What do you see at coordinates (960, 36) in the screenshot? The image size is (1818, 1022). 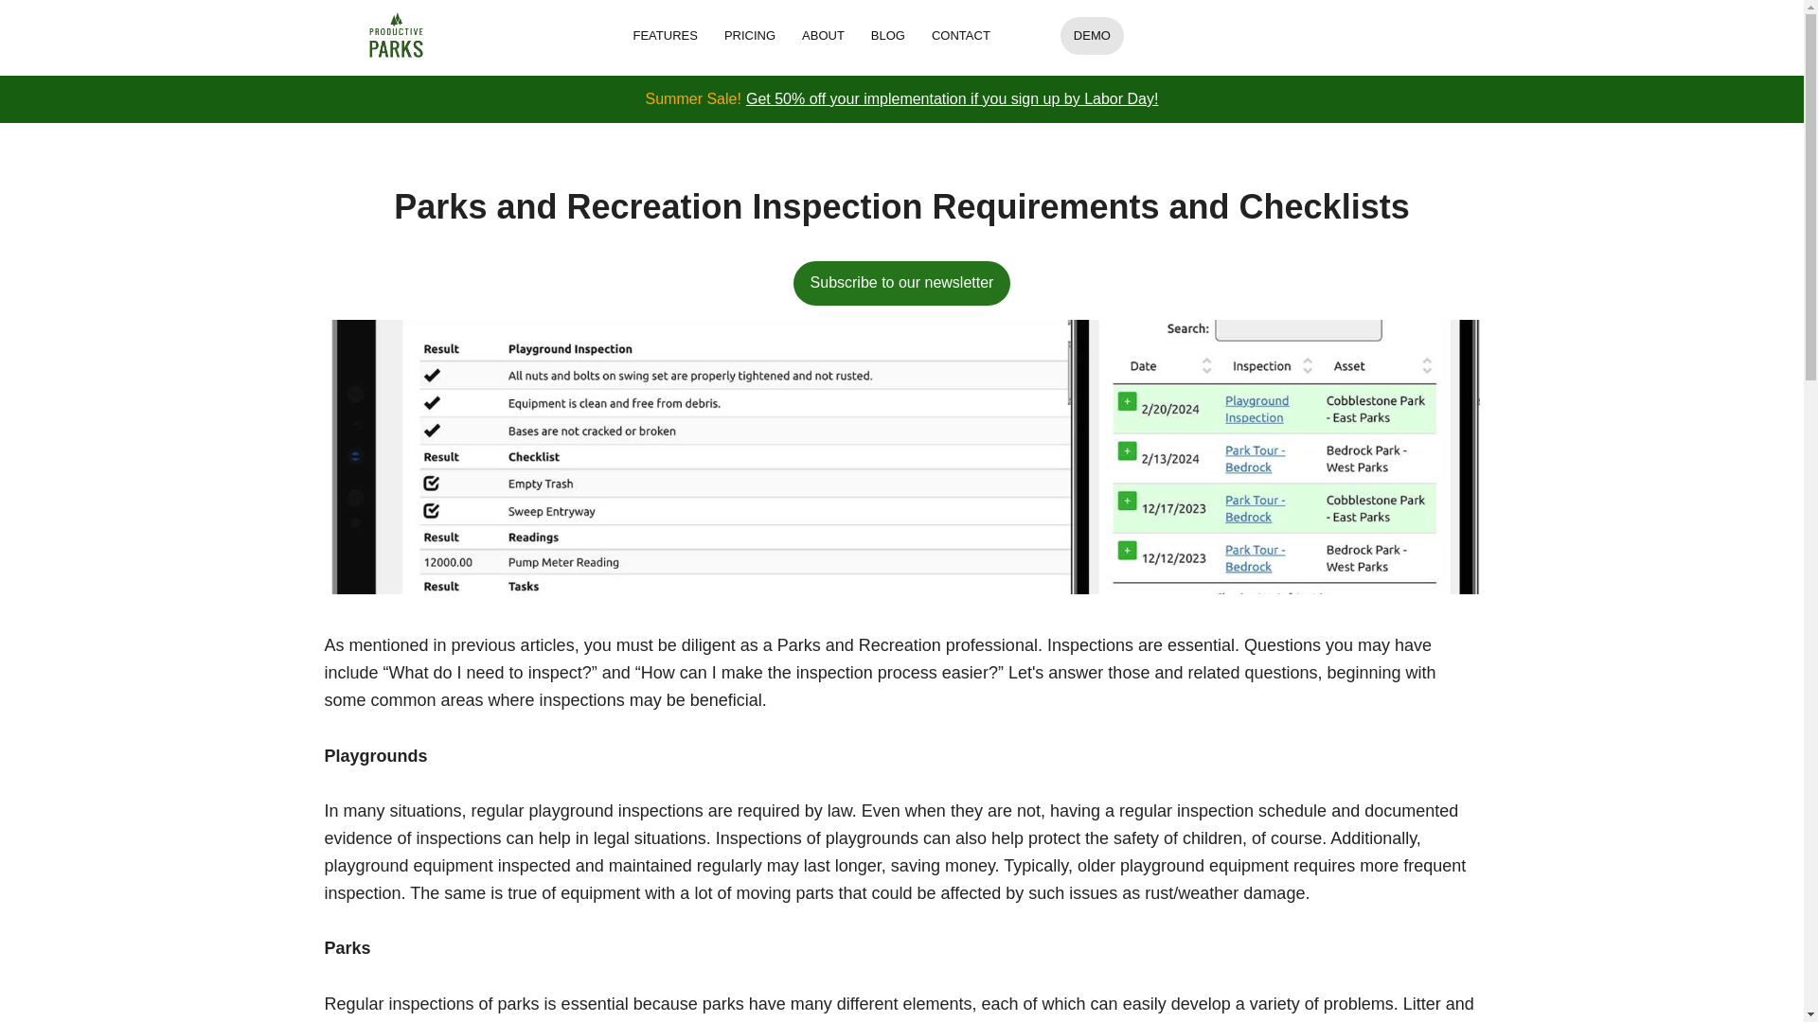 I see `CONTACT` at bounding box center [960, 36].